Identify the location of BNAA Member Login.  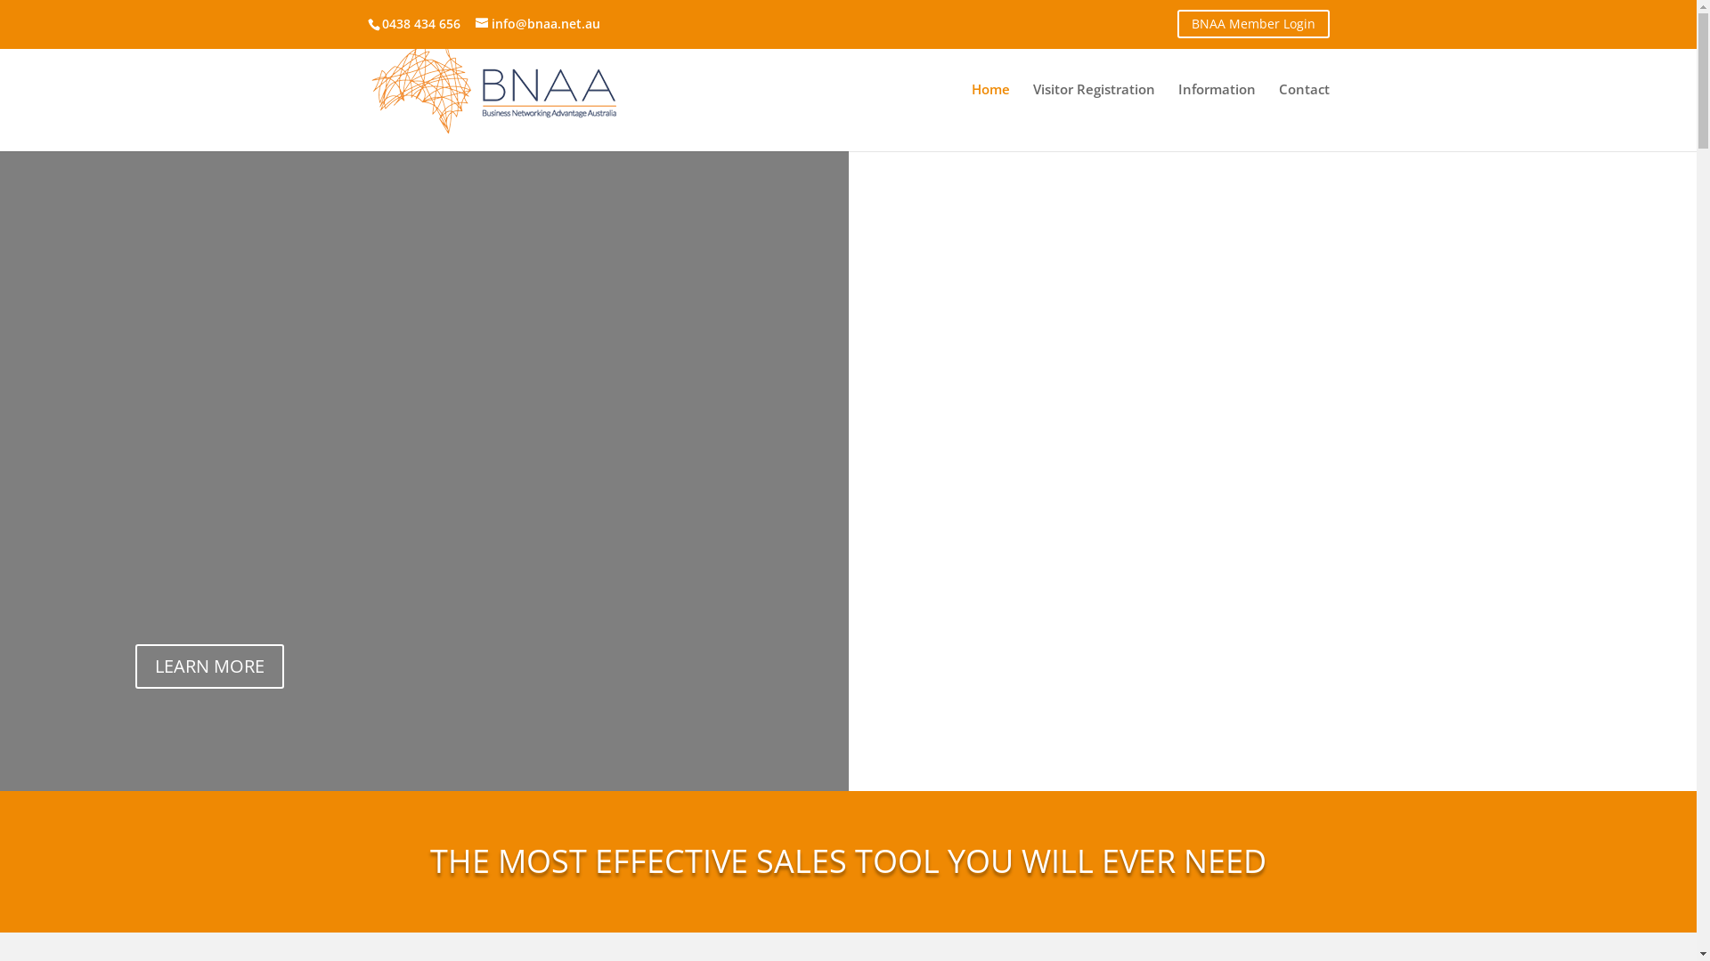
(1254, 23).